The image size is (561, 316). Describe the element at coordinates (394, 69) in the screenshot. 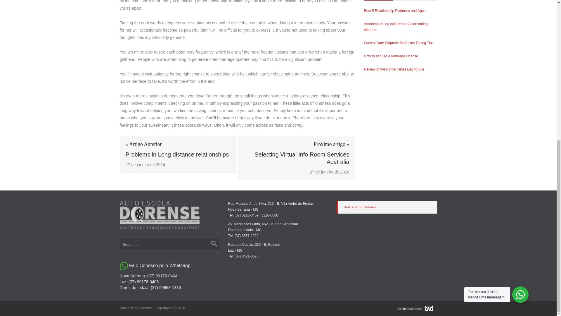

I see `Review of the Romaniakiss Dating Site` at that location.